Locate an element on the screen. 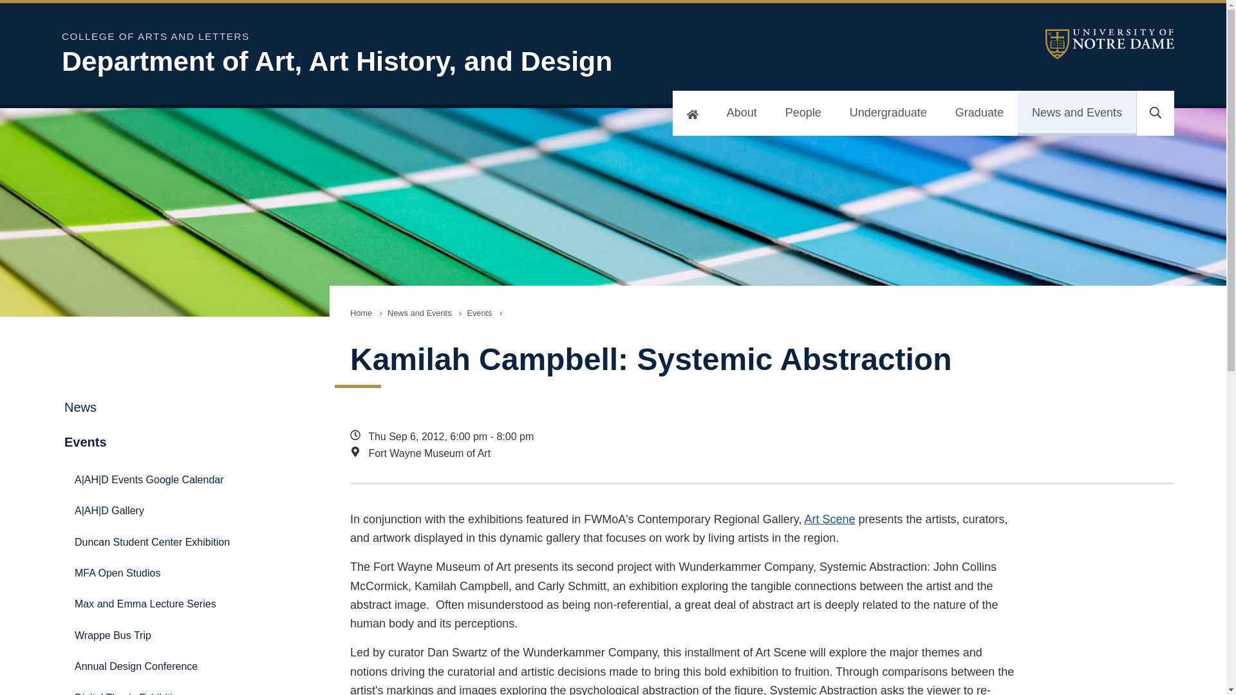 This screenshot has width=1236, height=695. People is located at coordinates (803, 113).